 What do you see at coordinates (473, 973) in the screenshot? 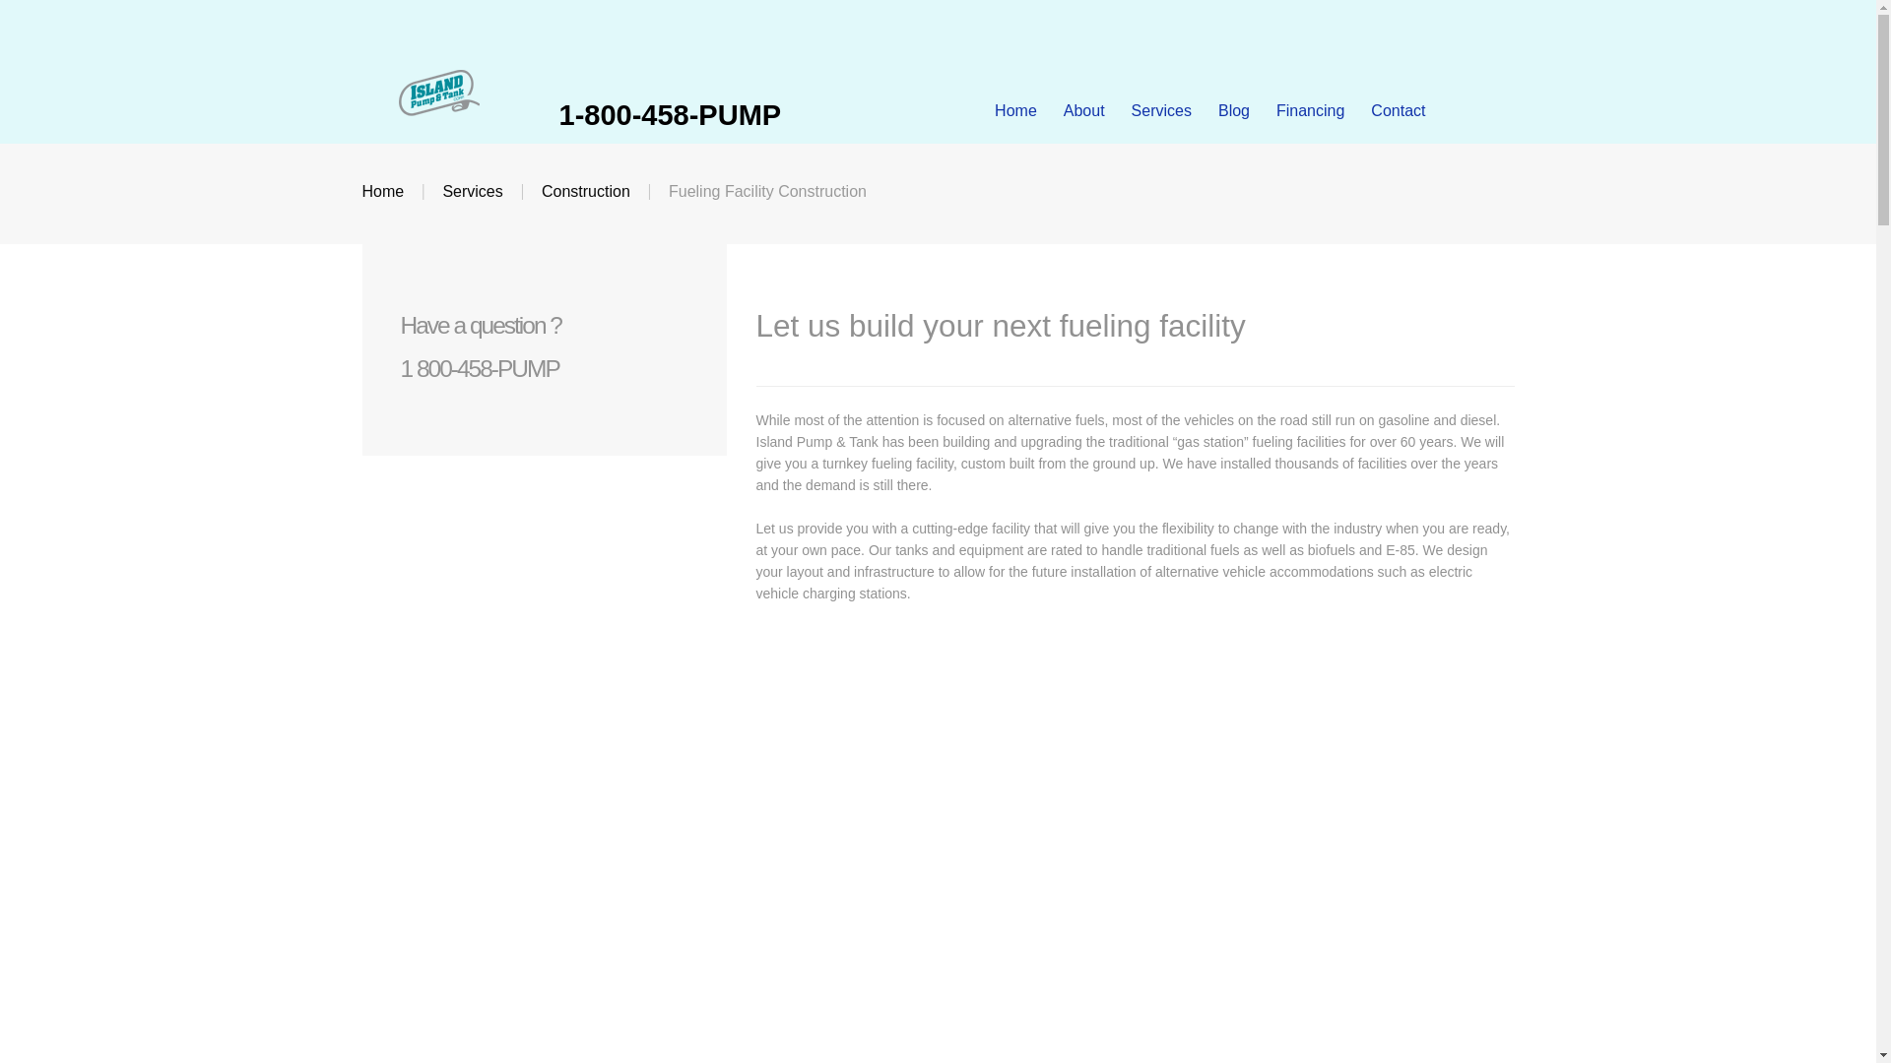
I see `Learn More` at bounding box center [473, 973].